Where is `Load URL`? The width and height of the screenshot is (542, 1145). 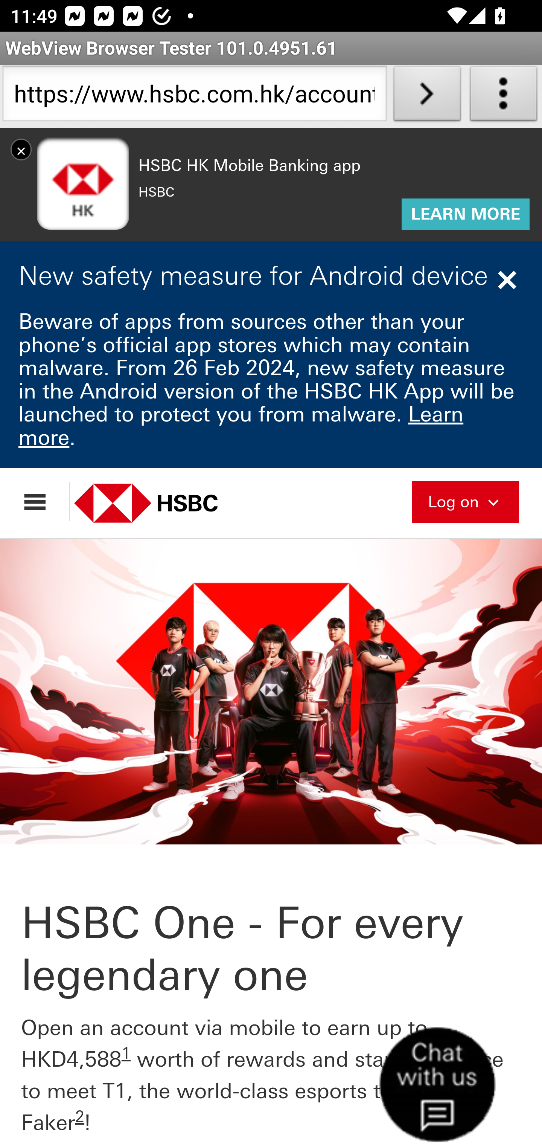 Load URL is located at coordinates (427, 96).